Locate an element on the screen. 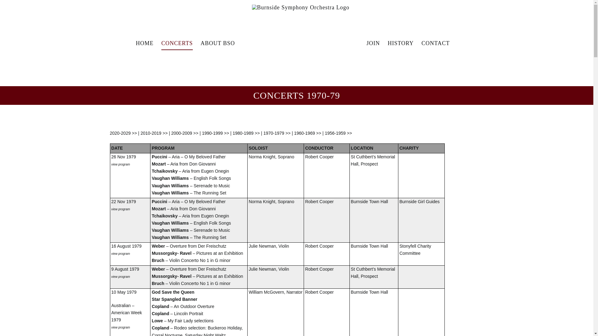 The height and width of the screenshot is (336, 598). view program is located at coordinates (121, 327).